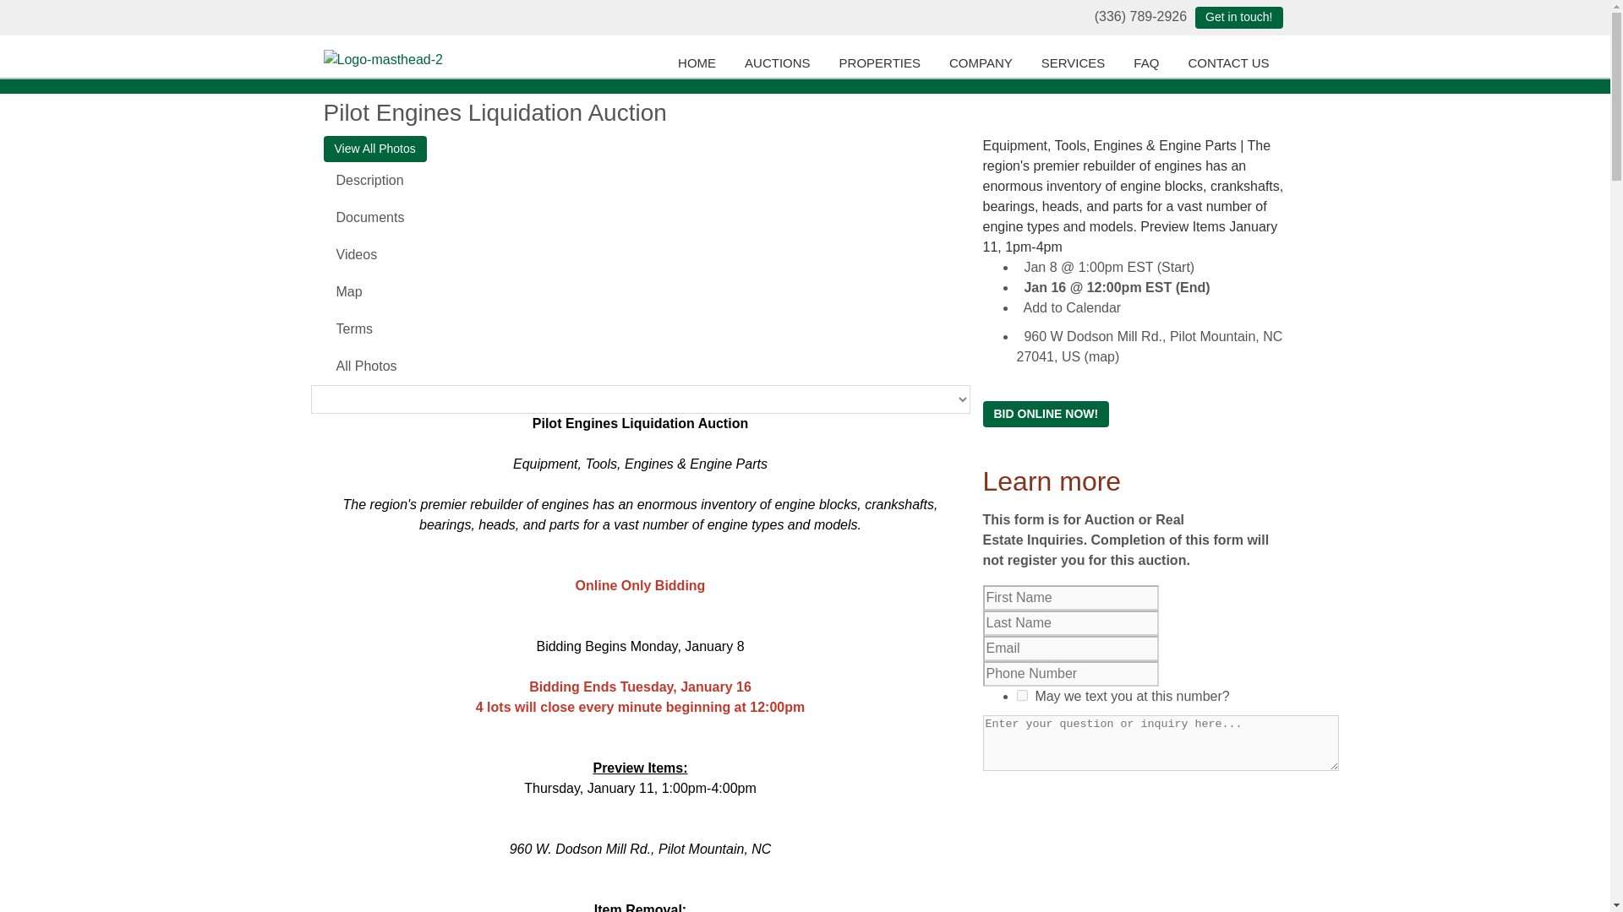 The width and height of the screenshot is (1623, 912). Describe the element at coordinates (1232, 62) in the screenshot. I see `CONTACT US` at that location.